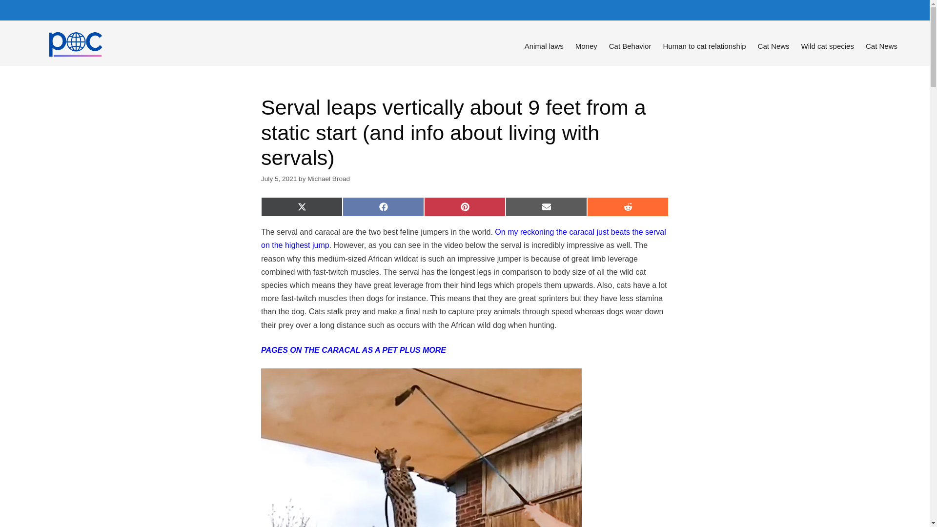 The width and height of the screenshot is (937, 527). Describe the element at coordinates (328, 179) in the screenshot. I see `Michael Broad` at that location.